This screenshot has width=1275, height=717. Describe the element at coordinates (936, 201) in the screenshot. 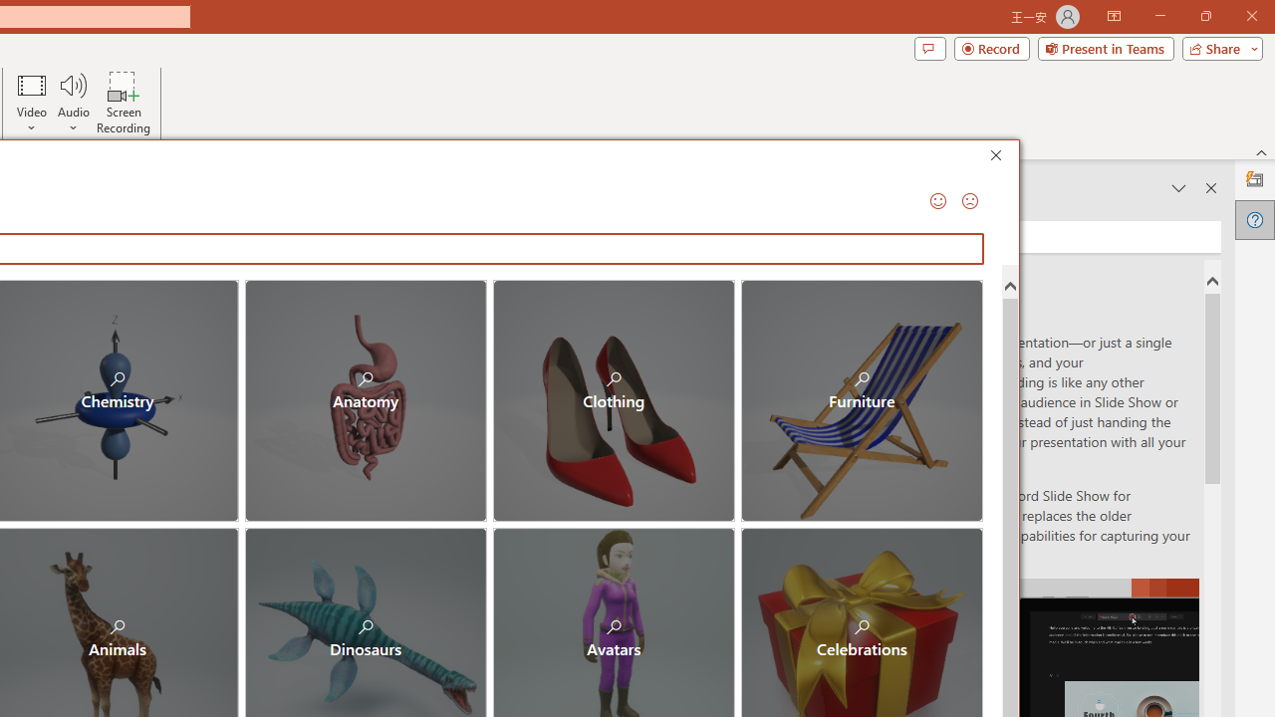

I see `Send a Smile` at that location.